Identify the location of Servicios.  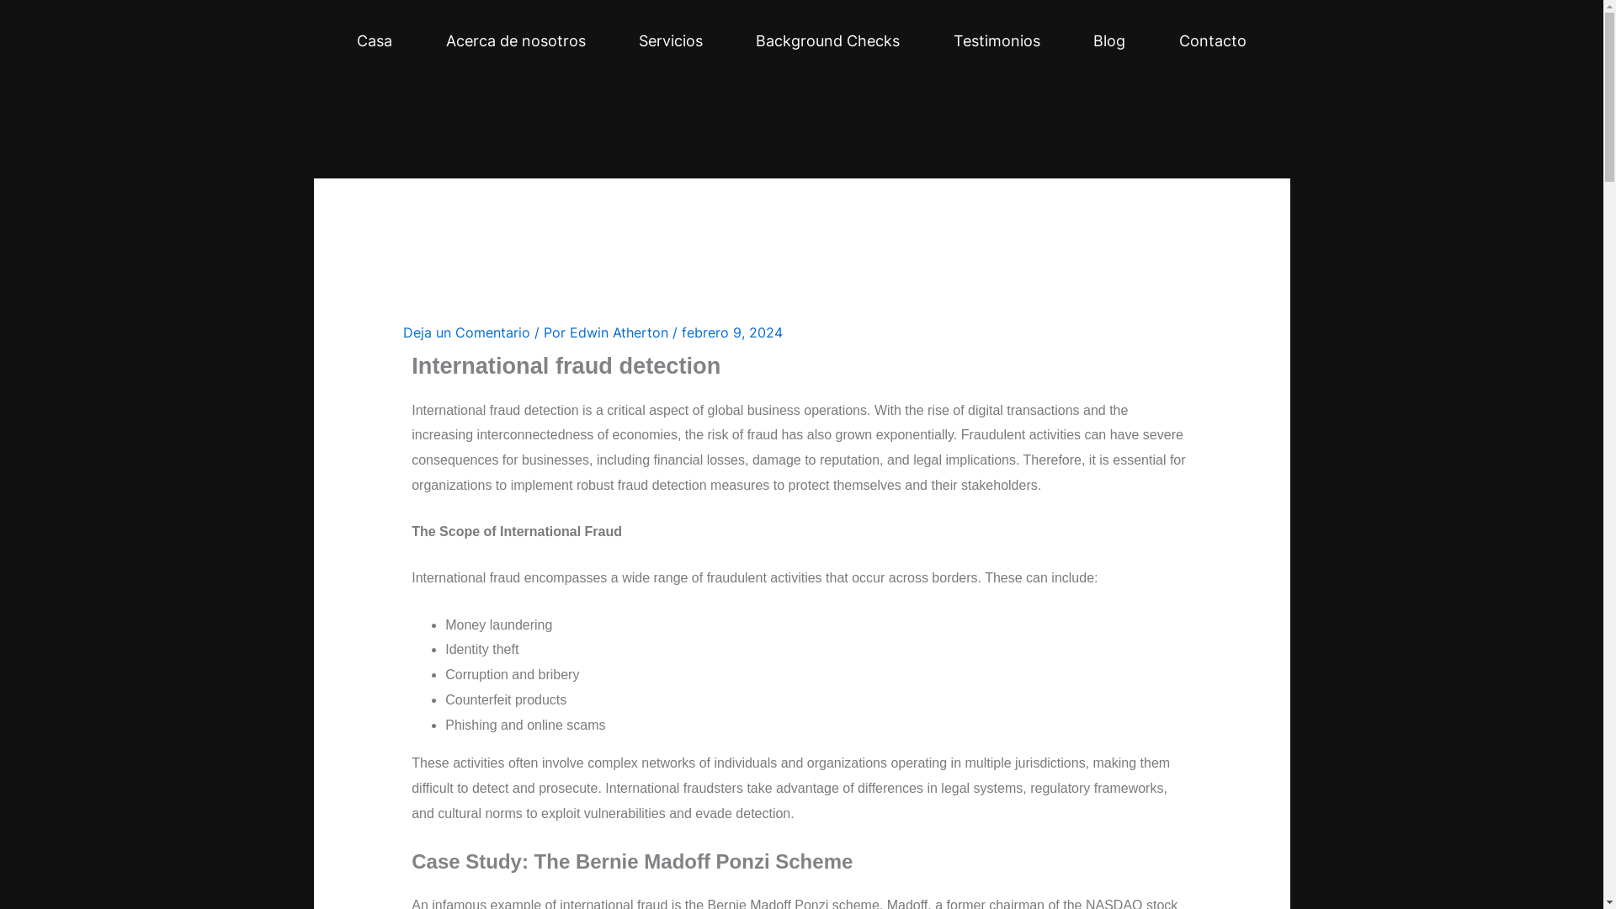
(670, 40).